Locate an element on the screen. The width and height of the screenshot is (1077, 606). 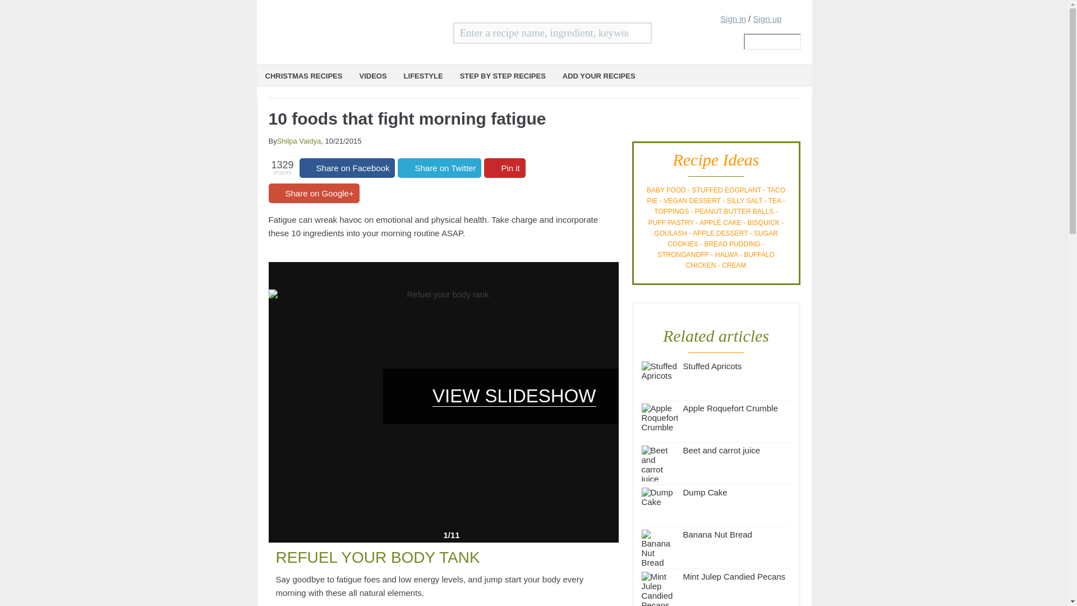
Christmas Recipes is located at coordinates (304, 75).